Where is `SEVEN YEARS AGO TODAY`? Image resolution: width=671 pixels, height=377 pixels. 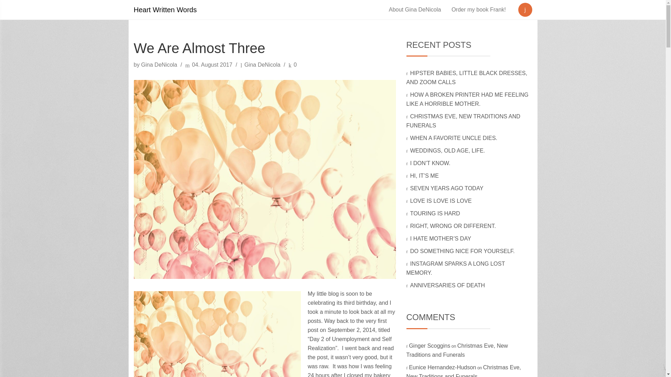 SEVEN YEARS AGO TODAY is located at coordinates (447, 188).